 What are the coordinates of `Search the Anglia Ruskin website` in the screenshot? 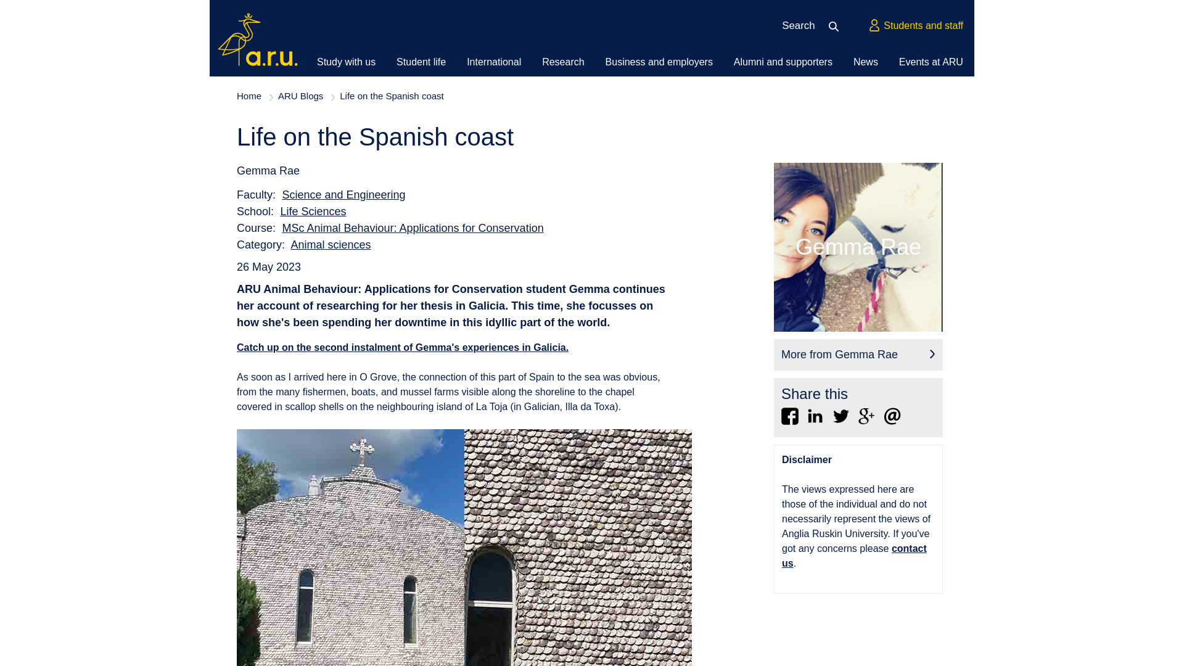 It's located at (837, 26).